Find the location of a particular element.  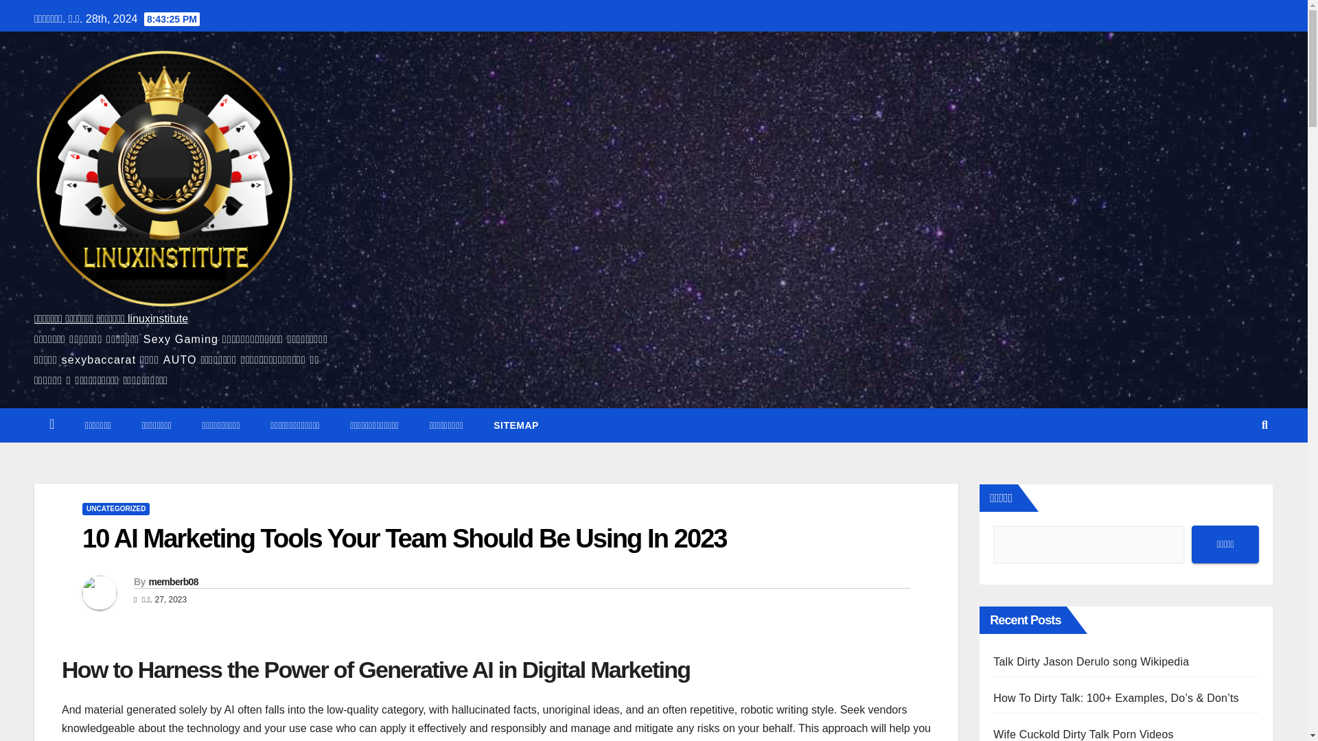

UNCATEGORIZED is located at coordinates (115, 509).